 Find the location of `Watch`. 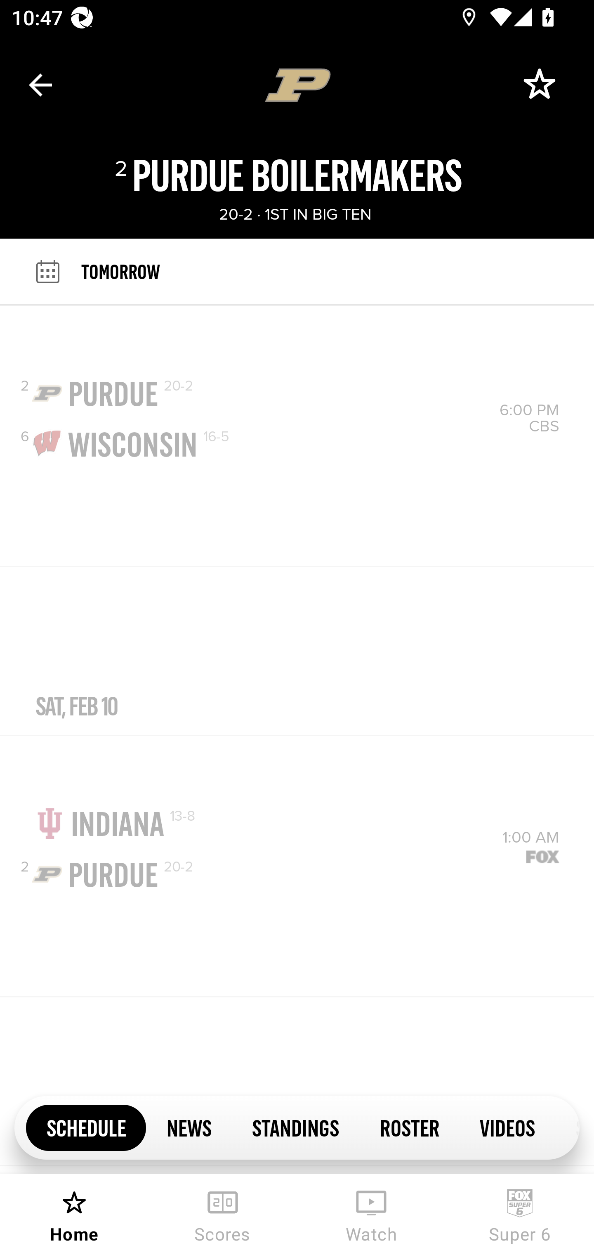

Watch is located at coordinates (371, 1215).